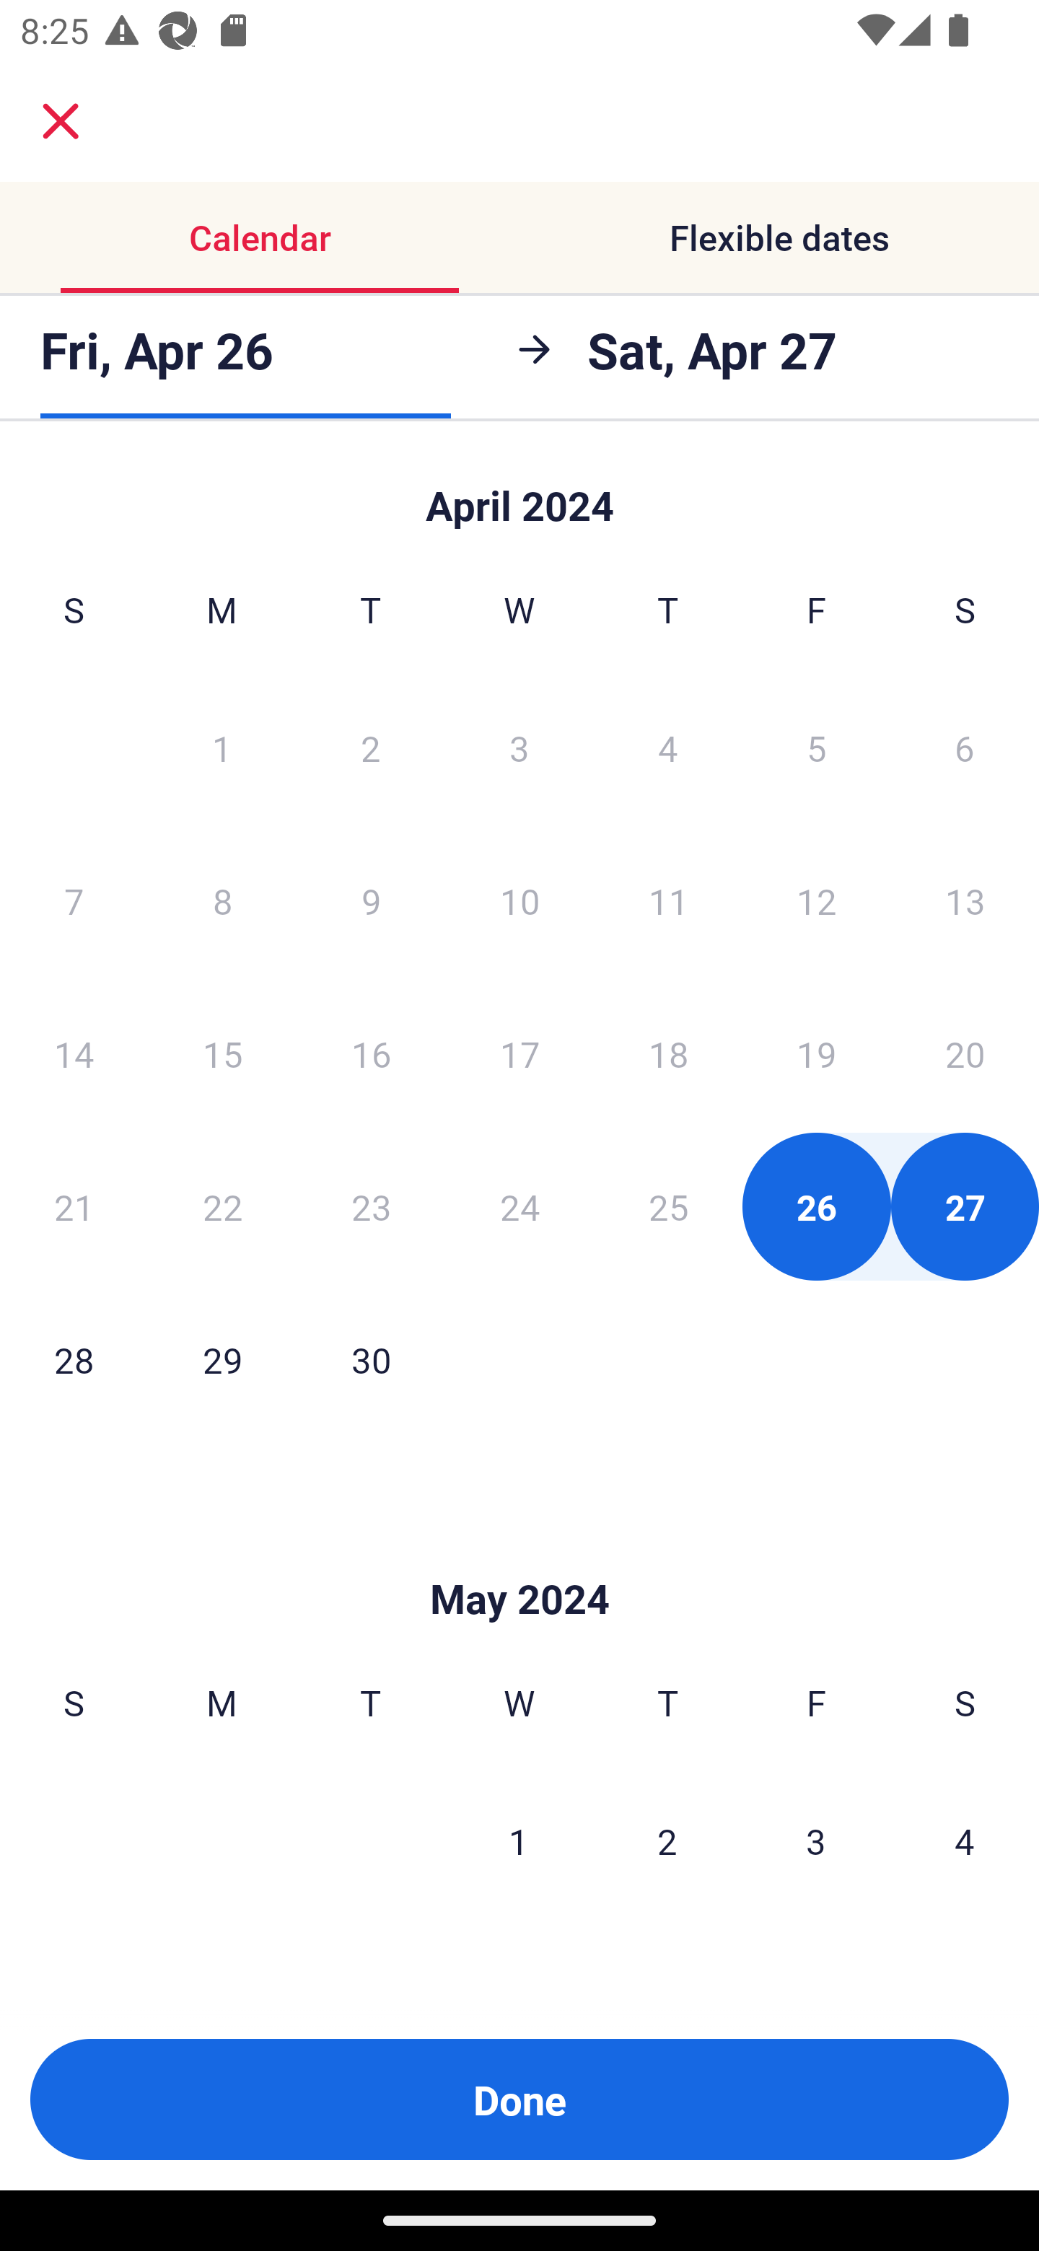 This screenshot has height=2251, width=1039. What do you see at coordinates (519, 1841) in the screenshot?
I see `1 Wednesday, May 1, 2024` at bounding box center [519, 1841].